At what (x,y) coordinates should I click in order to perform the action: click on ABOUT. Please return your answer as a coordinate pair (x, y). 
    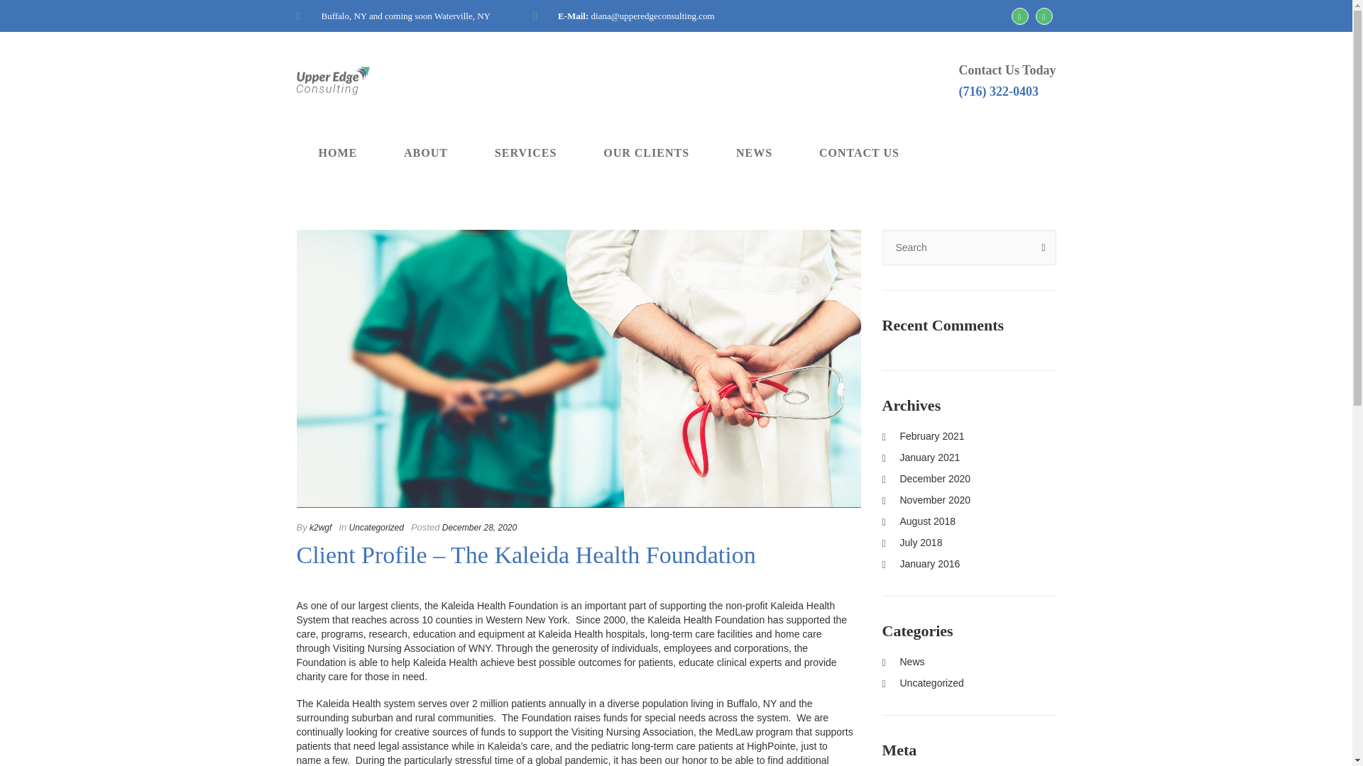
    Looking at the image, I should click on (426, 152).